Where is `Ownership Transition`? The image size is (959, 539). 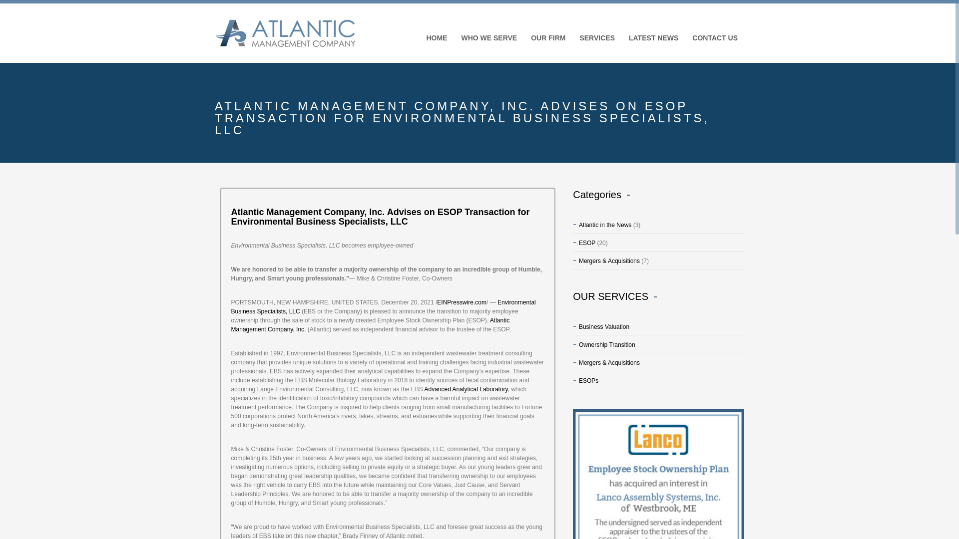 Ownership Transition is located at coordinates (603, 344).